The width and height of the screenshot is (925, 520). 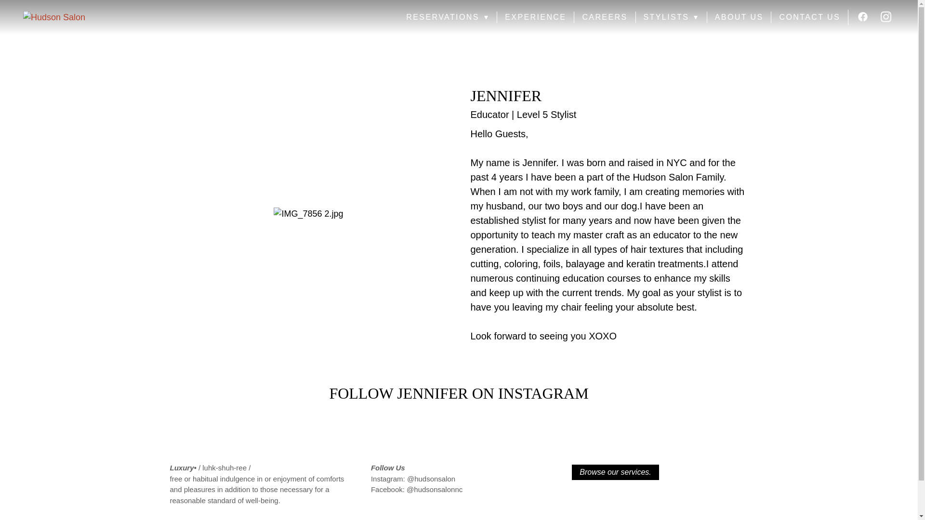 What do you see at coordinates (615, 472) in the screenshot?
I see `Browse our services.` at bounding box center [615, 472].